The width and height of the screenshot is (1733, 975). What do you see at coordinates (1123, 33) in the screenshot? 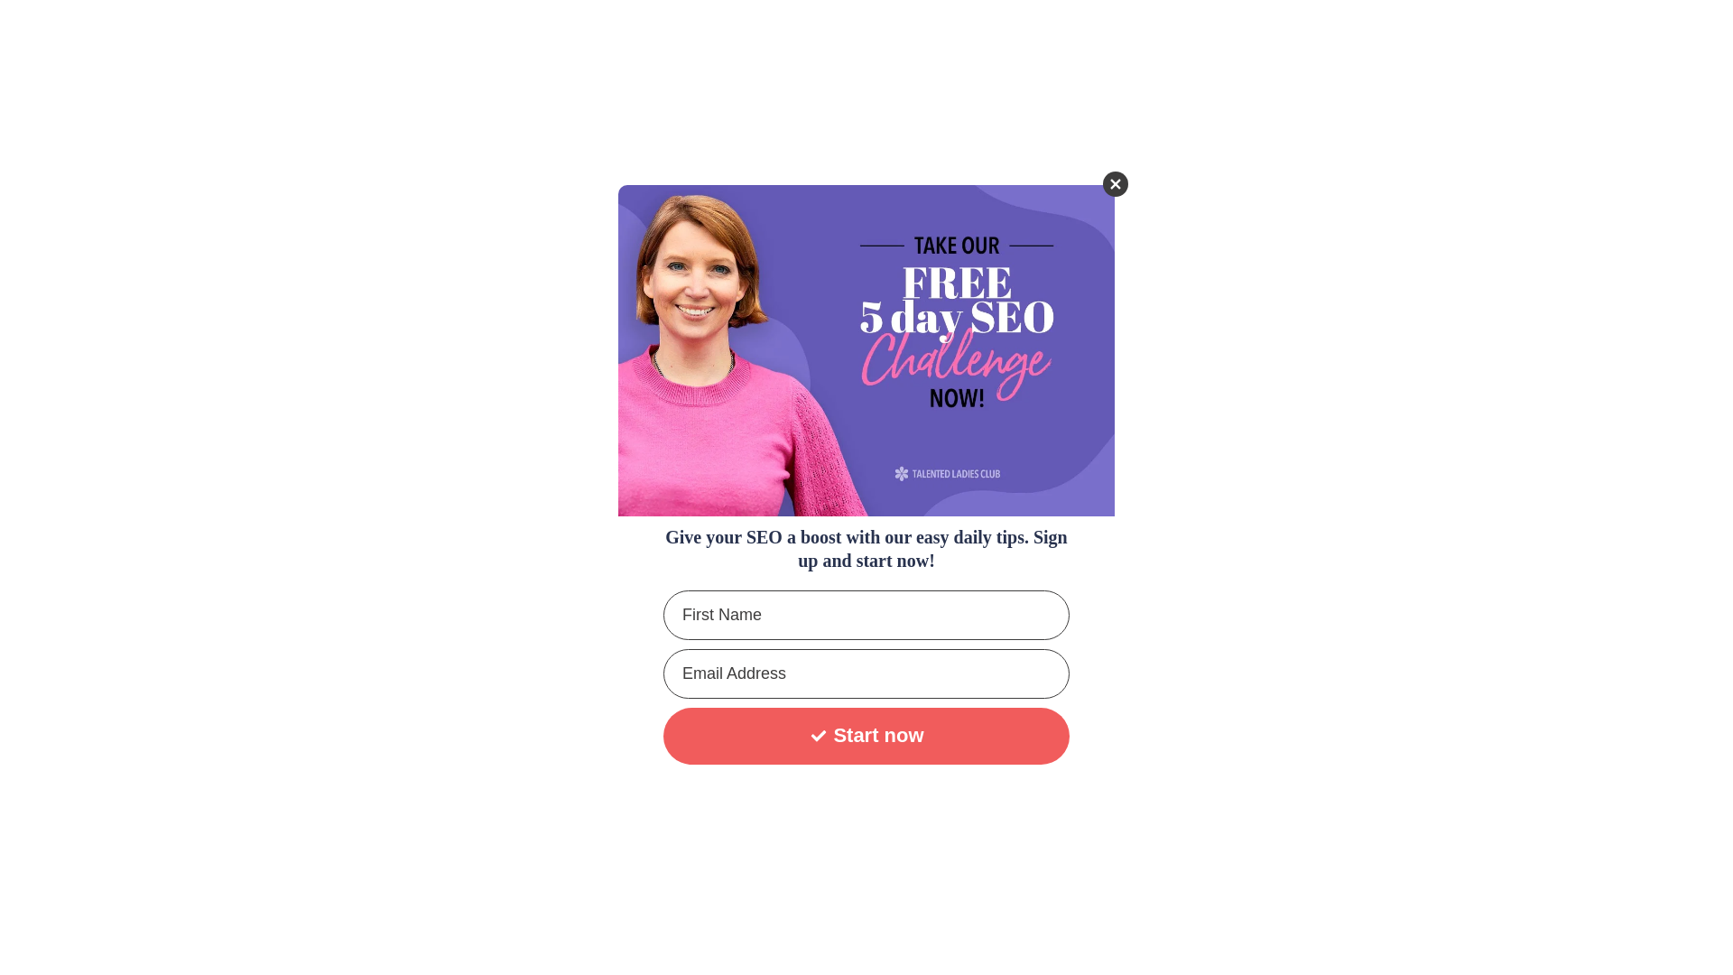
I see `Courses` at bounding box center [1123, 33].